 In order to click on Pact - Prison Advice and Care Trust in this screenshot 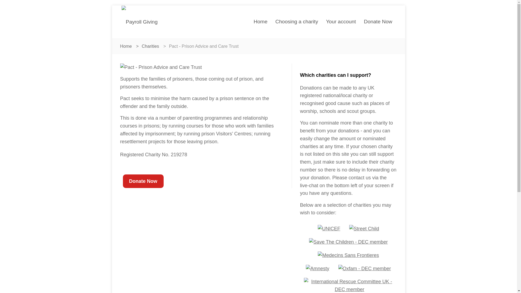, I will do `click(161, 67)`.